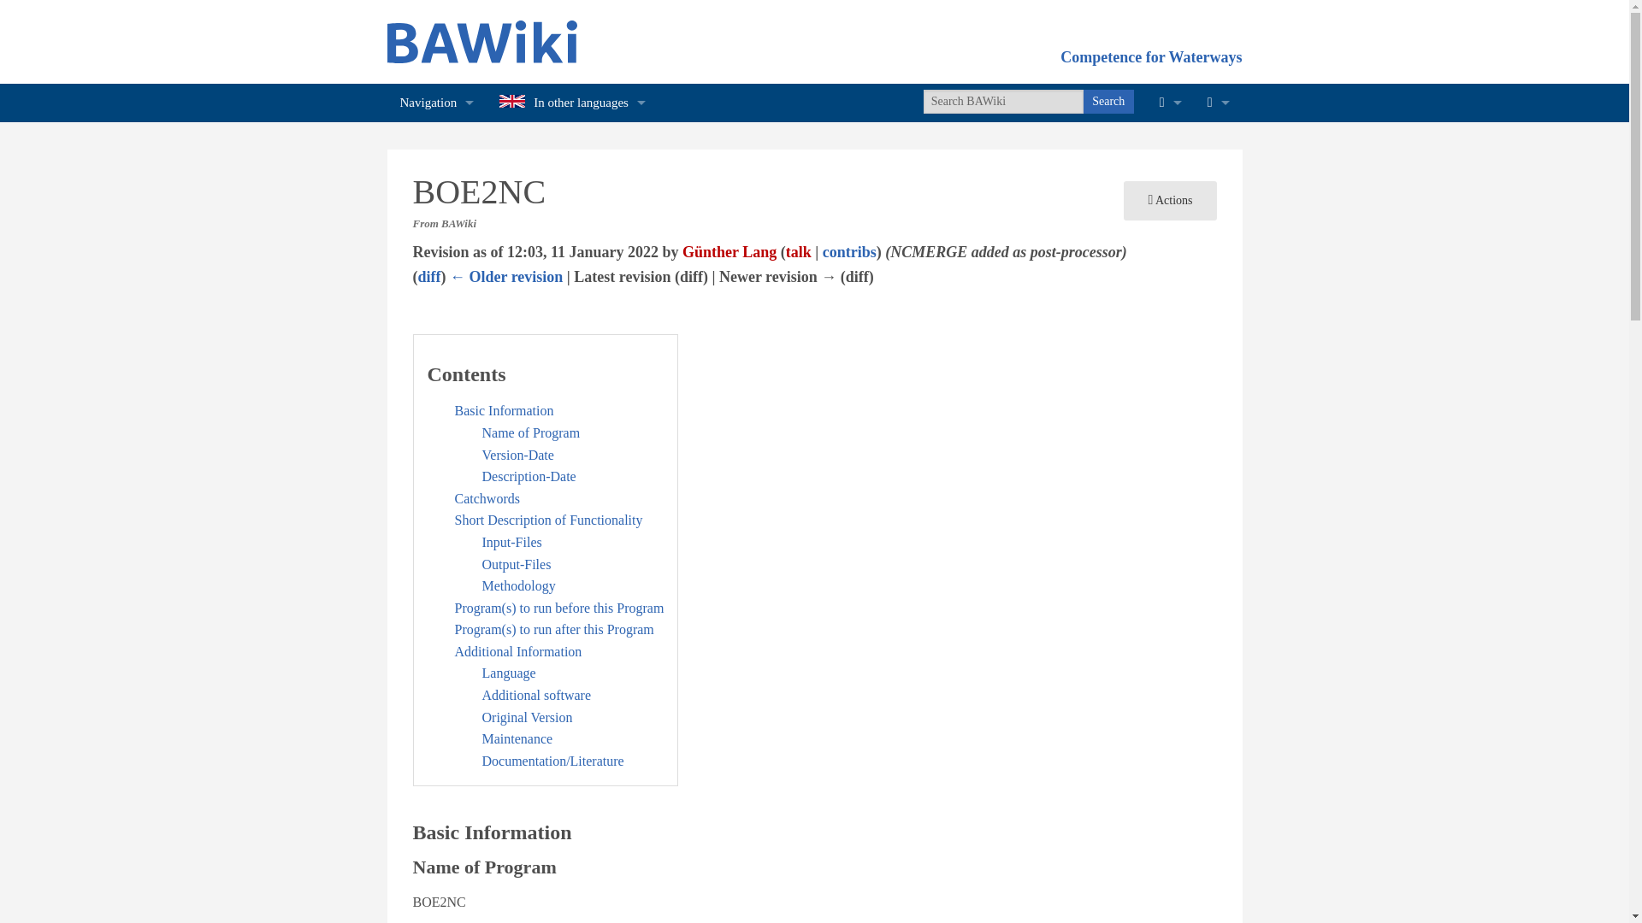 This screenshot has height=923, width=1642. Describe the element at coordinates (1170, 200) in the screenshot. I see ` Actions` at that location.